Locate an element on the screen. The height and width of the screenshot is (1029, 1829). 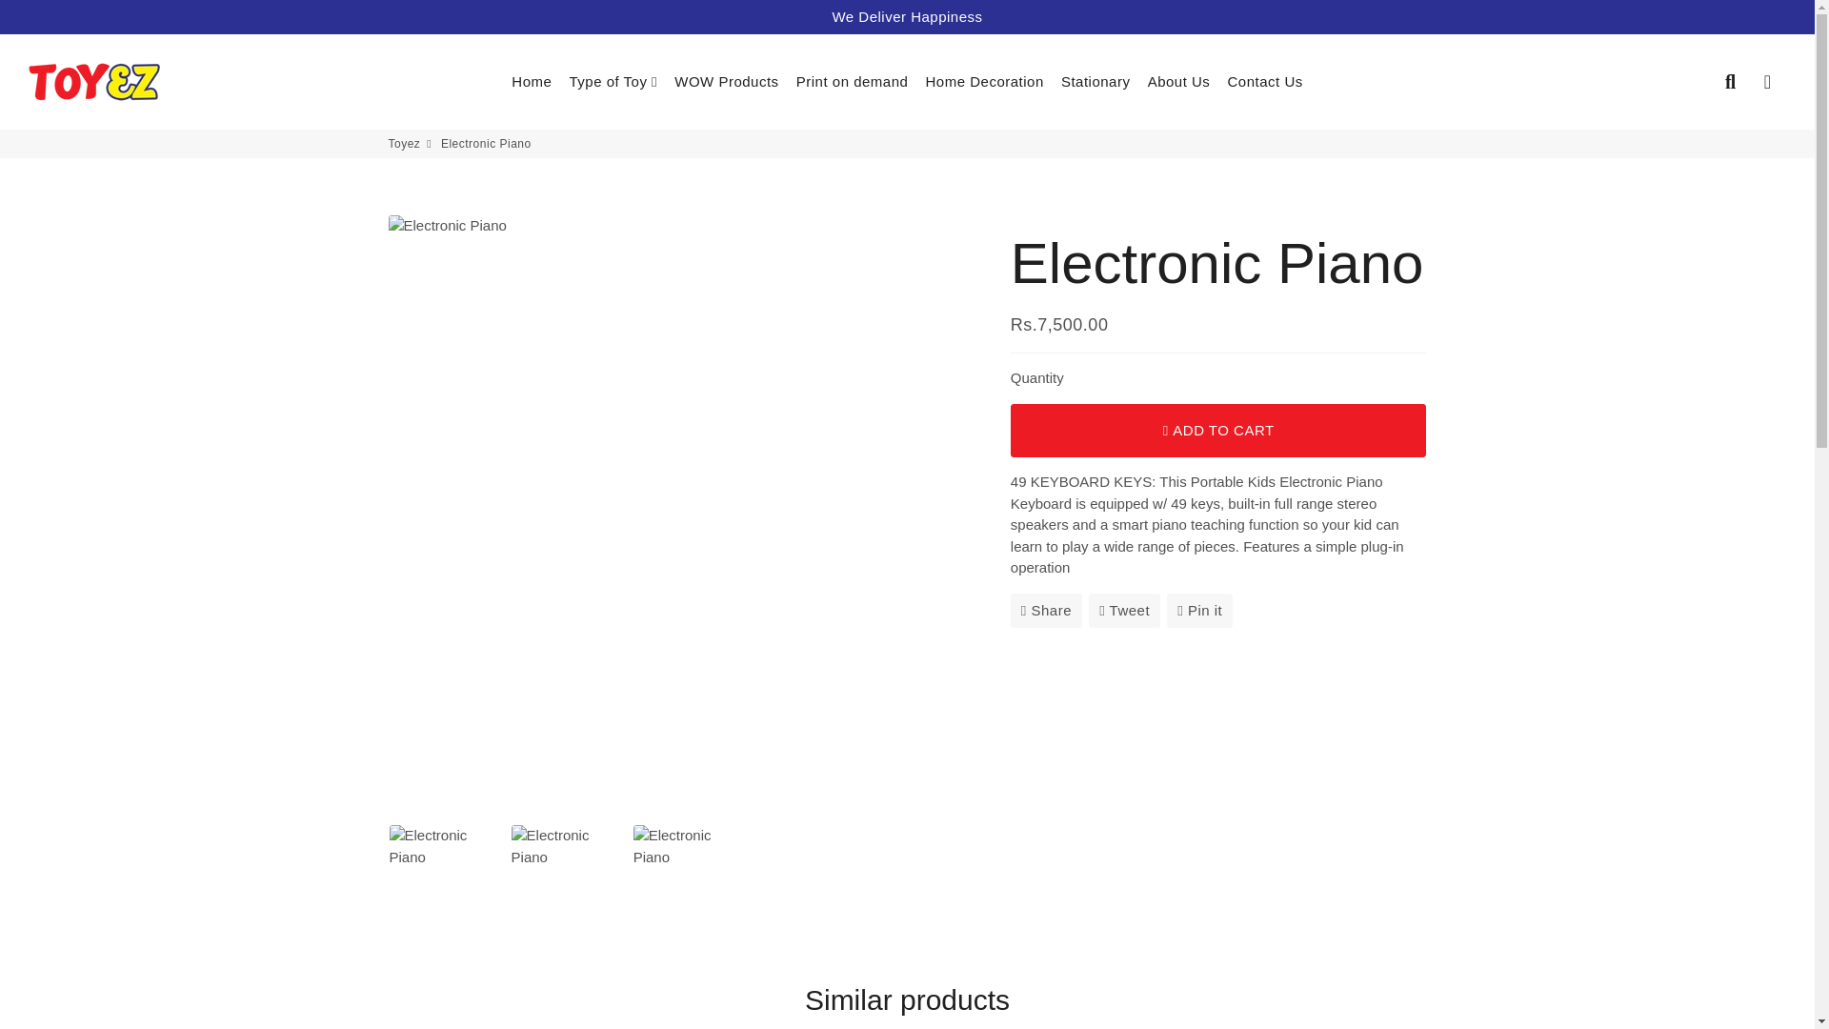
Tweet on Twitter is located at coordinates (1124, 610).